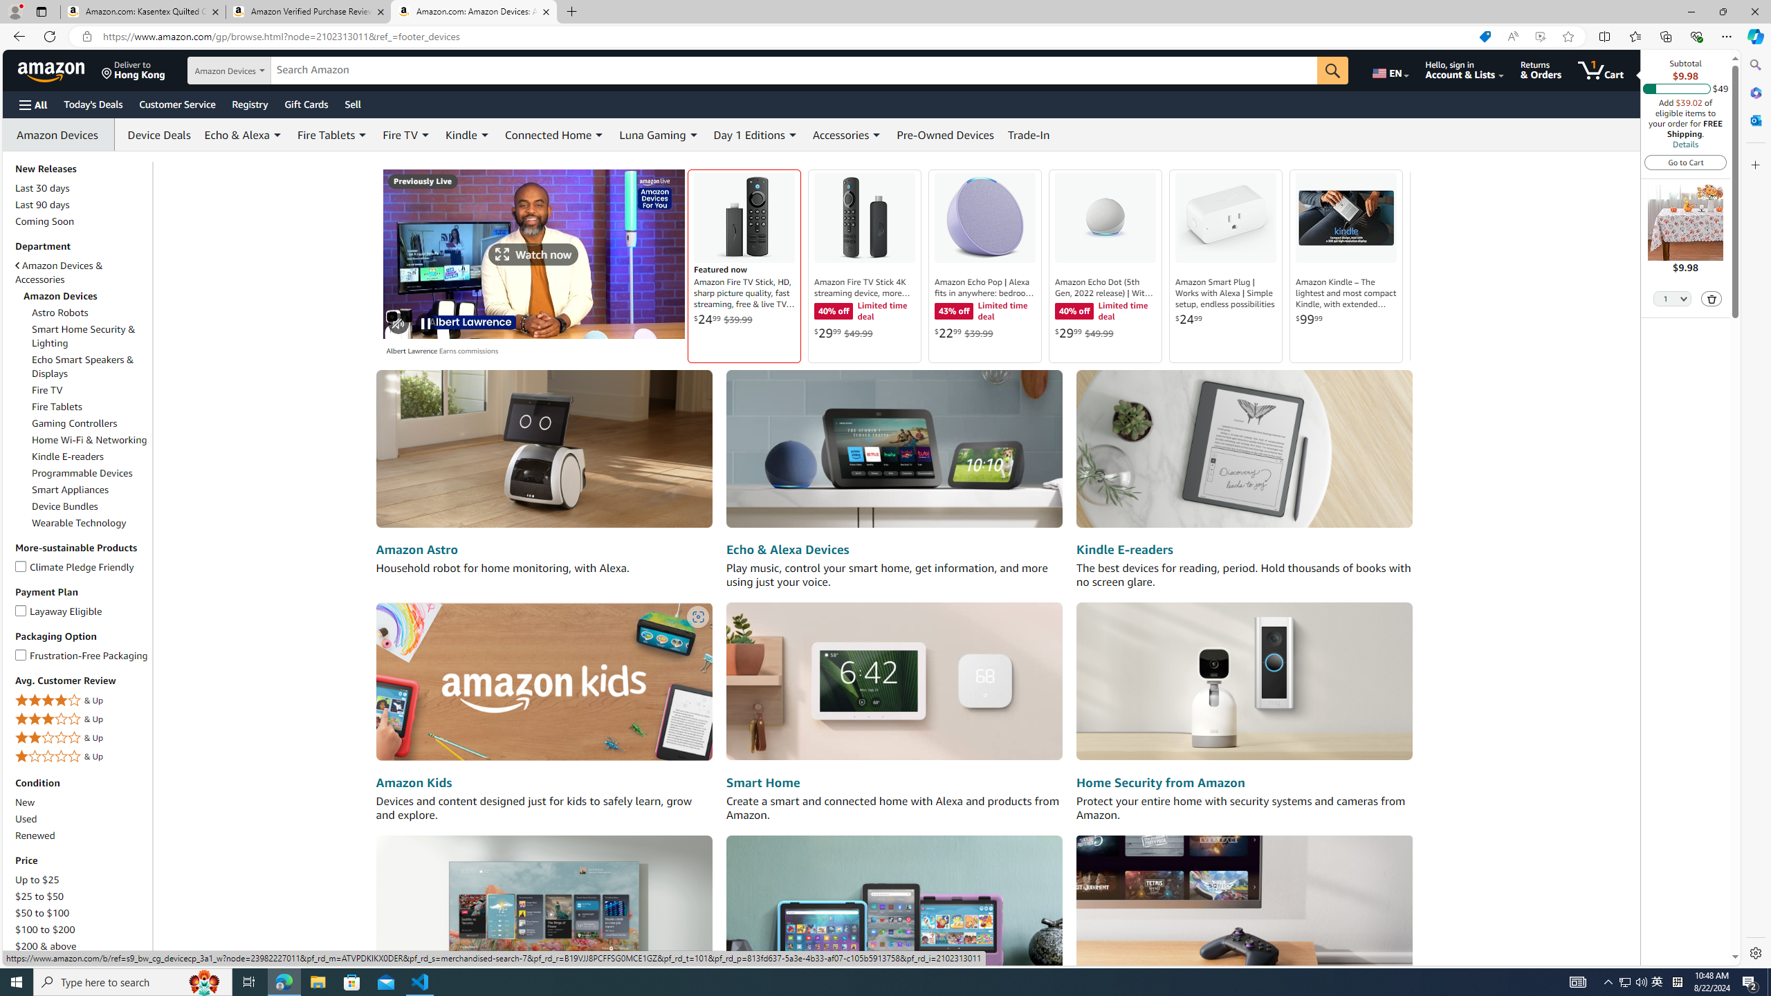  Describe the element at coordinates (1601, 70) in the screenshot. I see `1 item in cart` at that location.